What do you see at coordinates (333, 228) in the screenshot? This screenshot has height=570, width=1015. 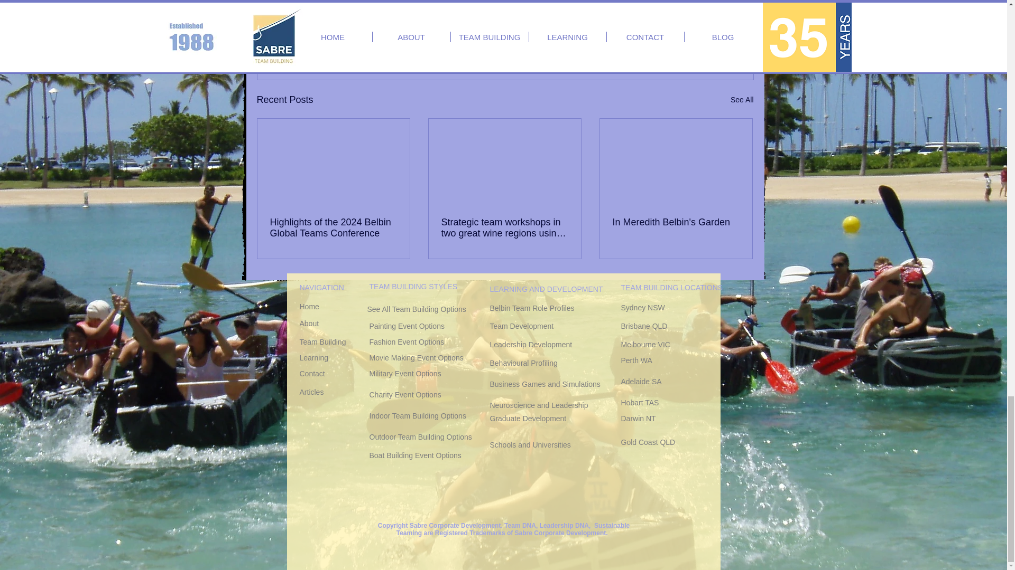 I see `Highlights of the 2024 Belbin Global Teams Conference` at bounding box center [333, 228].